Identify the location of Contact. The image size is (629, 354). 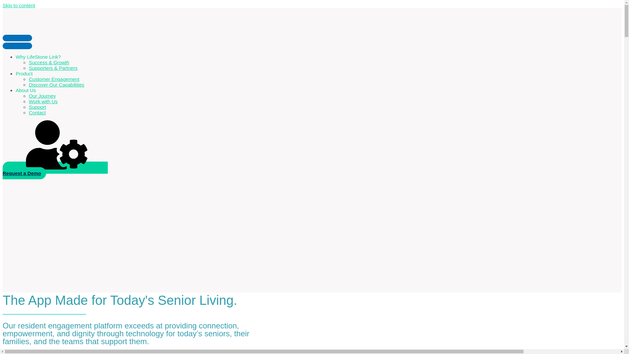
(37, 112).